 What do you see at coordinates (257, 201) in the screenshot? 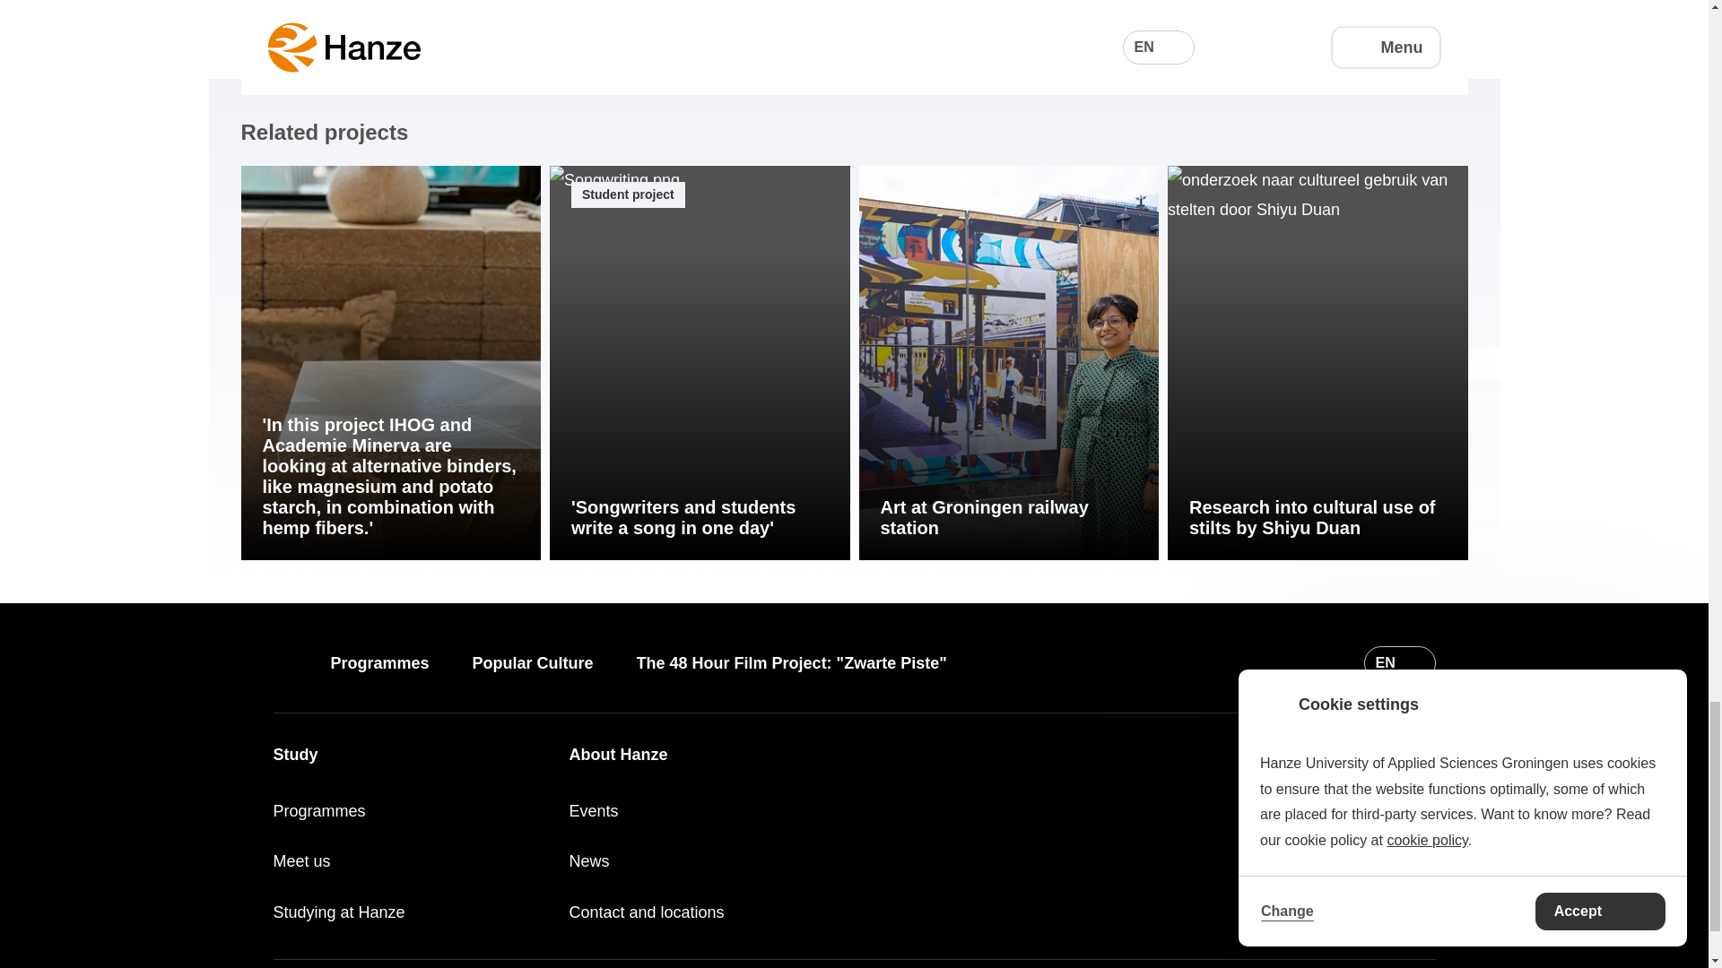
I see `Sla over` at bounding box center [257, 201].